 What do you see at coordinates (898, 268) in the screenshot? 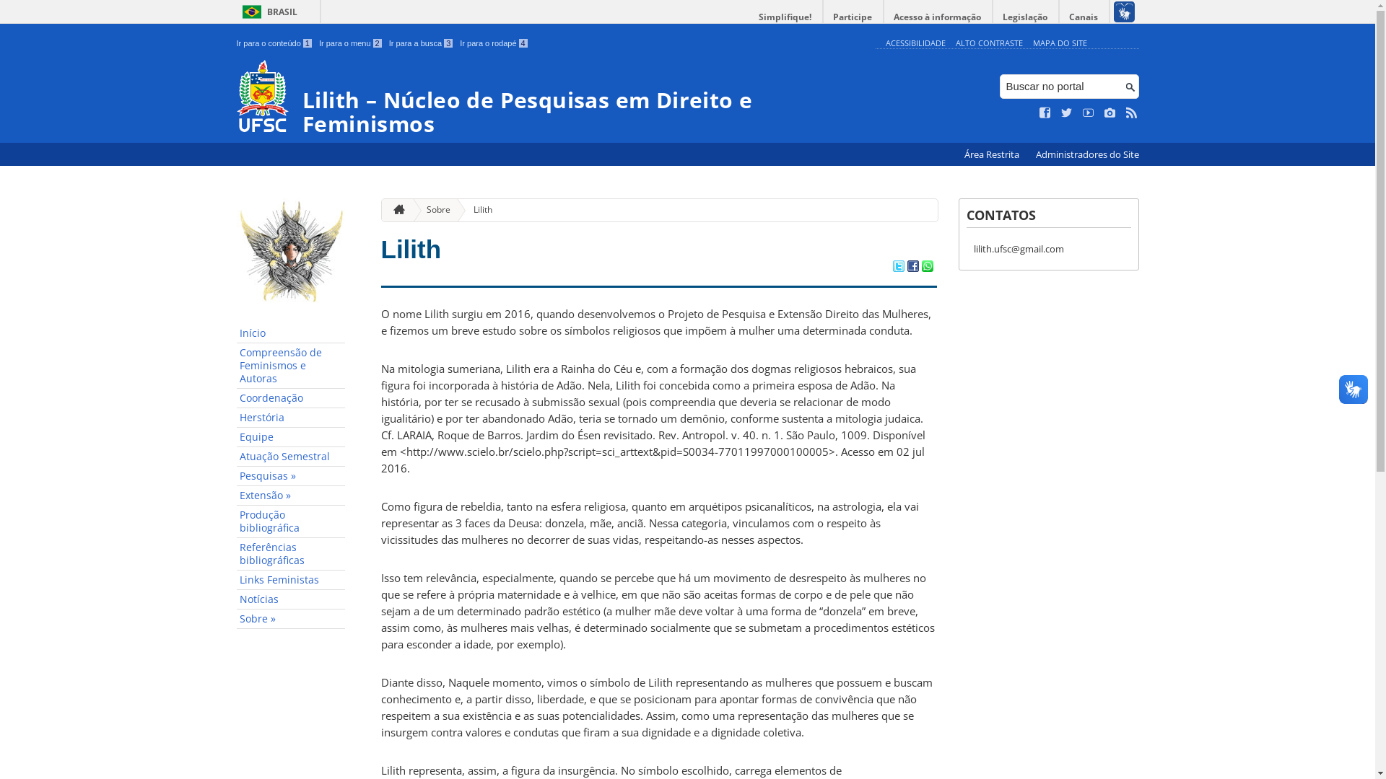
I see `Compartilhar no Twitter` at bounding box center [898, 268].